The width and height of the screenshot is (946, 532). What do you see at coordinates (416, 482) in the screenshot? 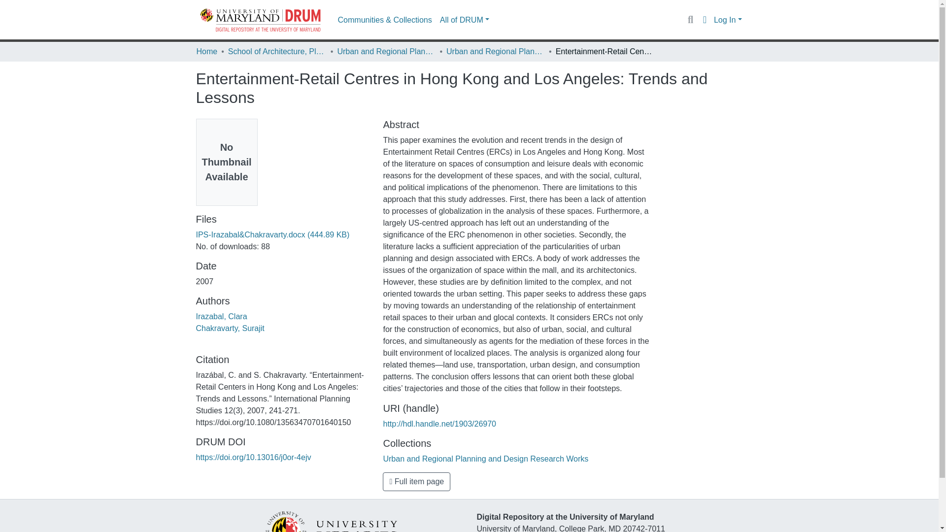
I see `Full item page` at bounding box center [416, 482].